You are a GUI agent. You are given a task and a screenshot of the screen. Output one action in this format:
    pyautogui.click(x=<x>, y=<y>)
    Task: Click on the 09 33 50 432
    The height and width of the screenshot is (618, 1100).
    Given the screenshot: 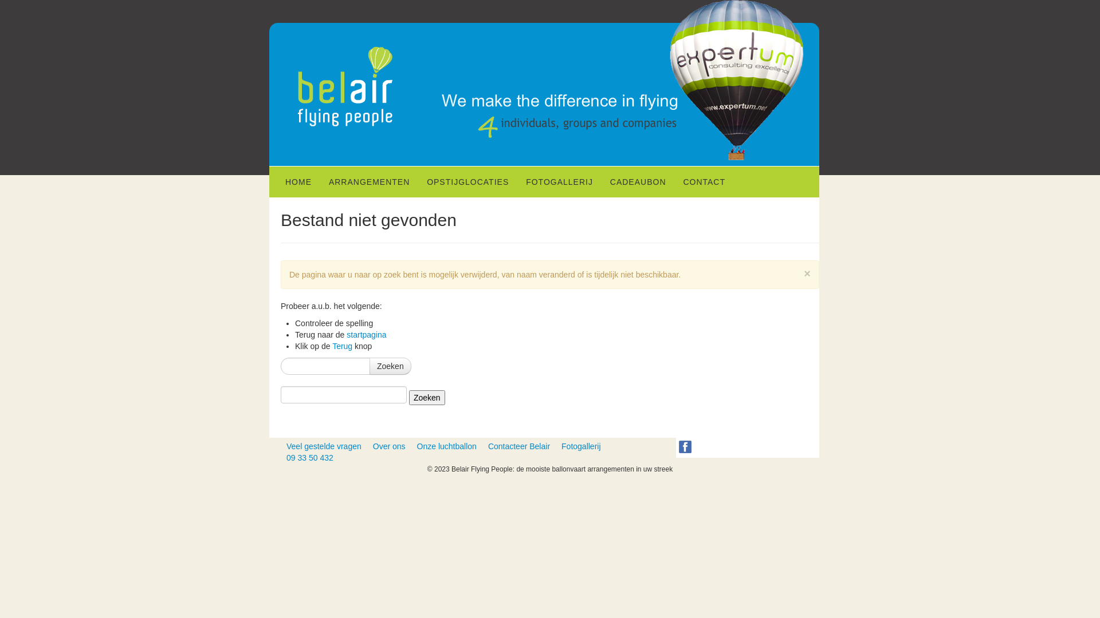 What is the action you would take?
    pyautogui.click(x=309, y=458)
    